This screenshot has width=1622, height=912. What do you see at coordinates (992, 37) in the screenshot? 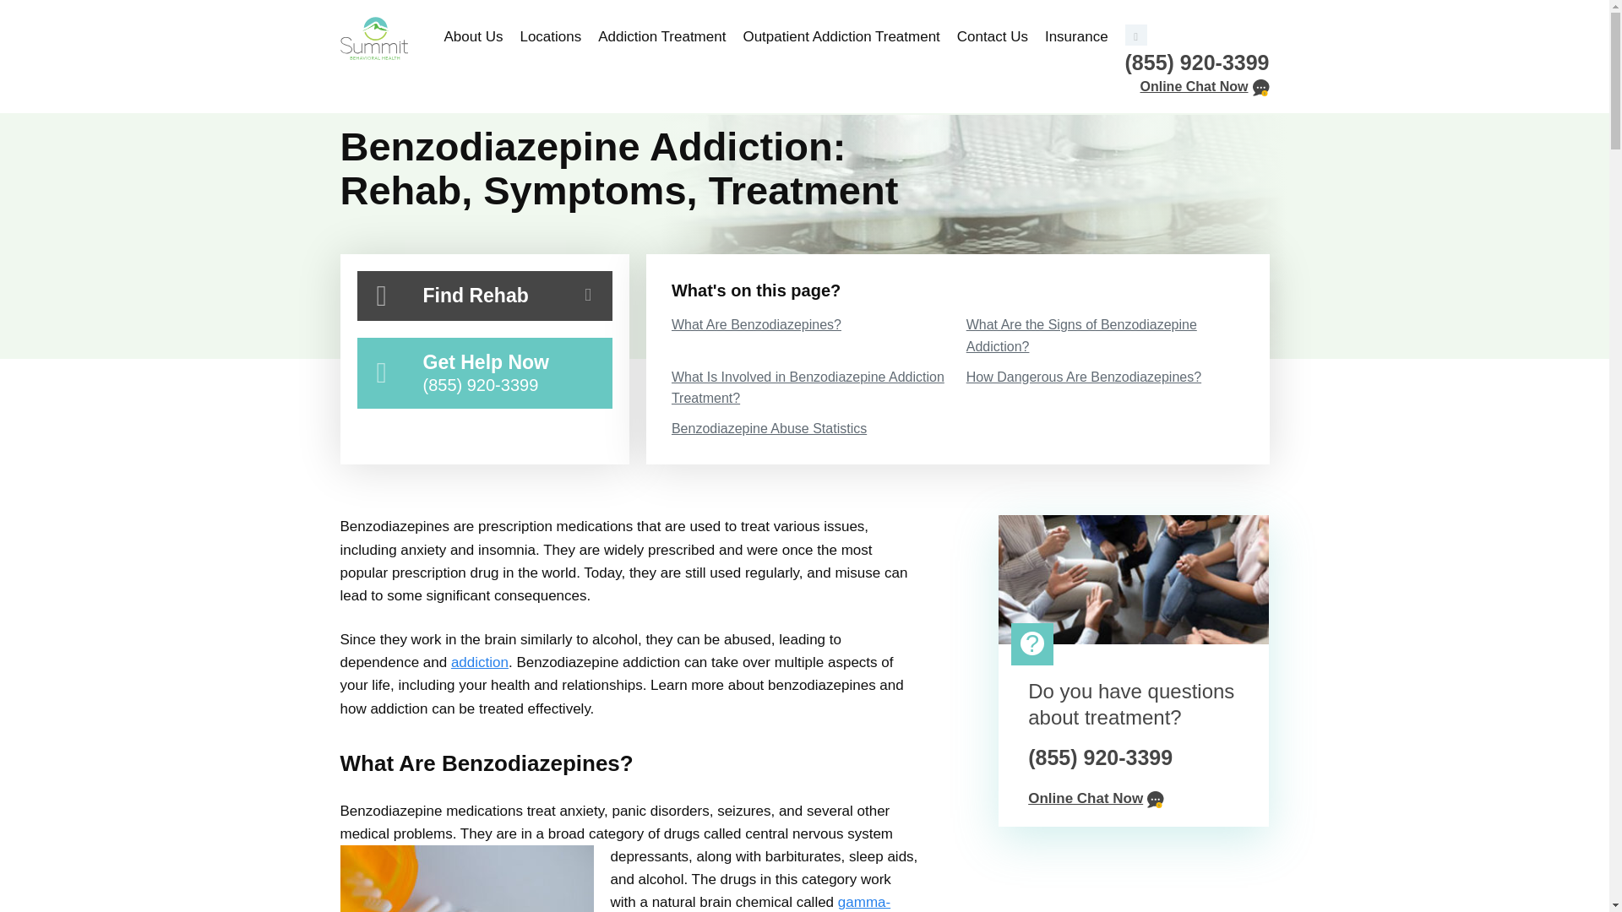
I see `Contact Us` at bounding box center [992, 37].